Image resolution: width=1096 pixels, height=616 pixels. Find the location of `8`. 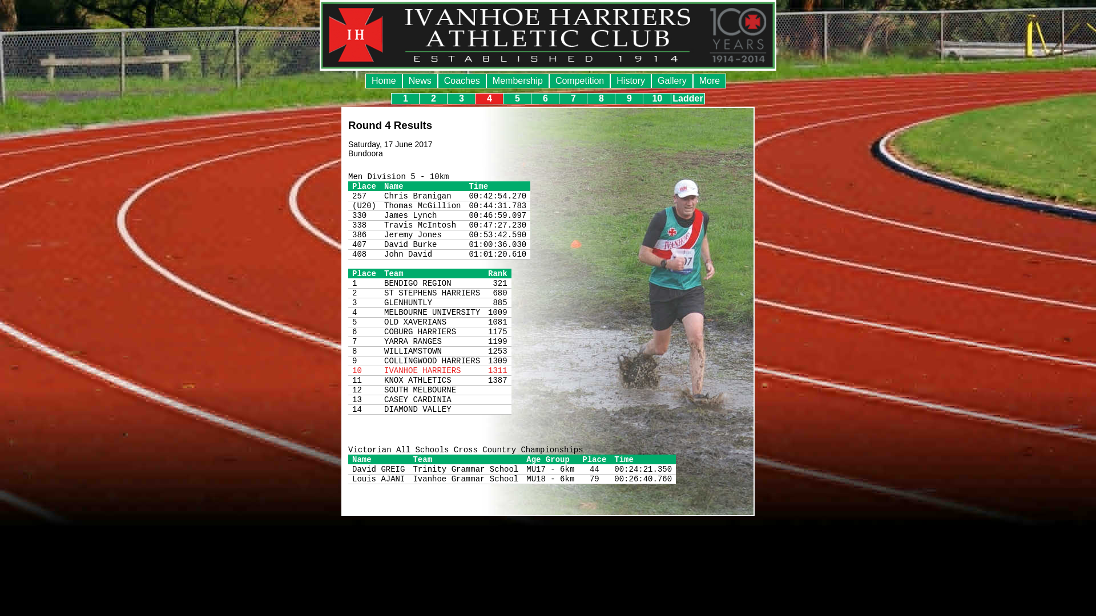

8 is located at coordinates (601, 99).